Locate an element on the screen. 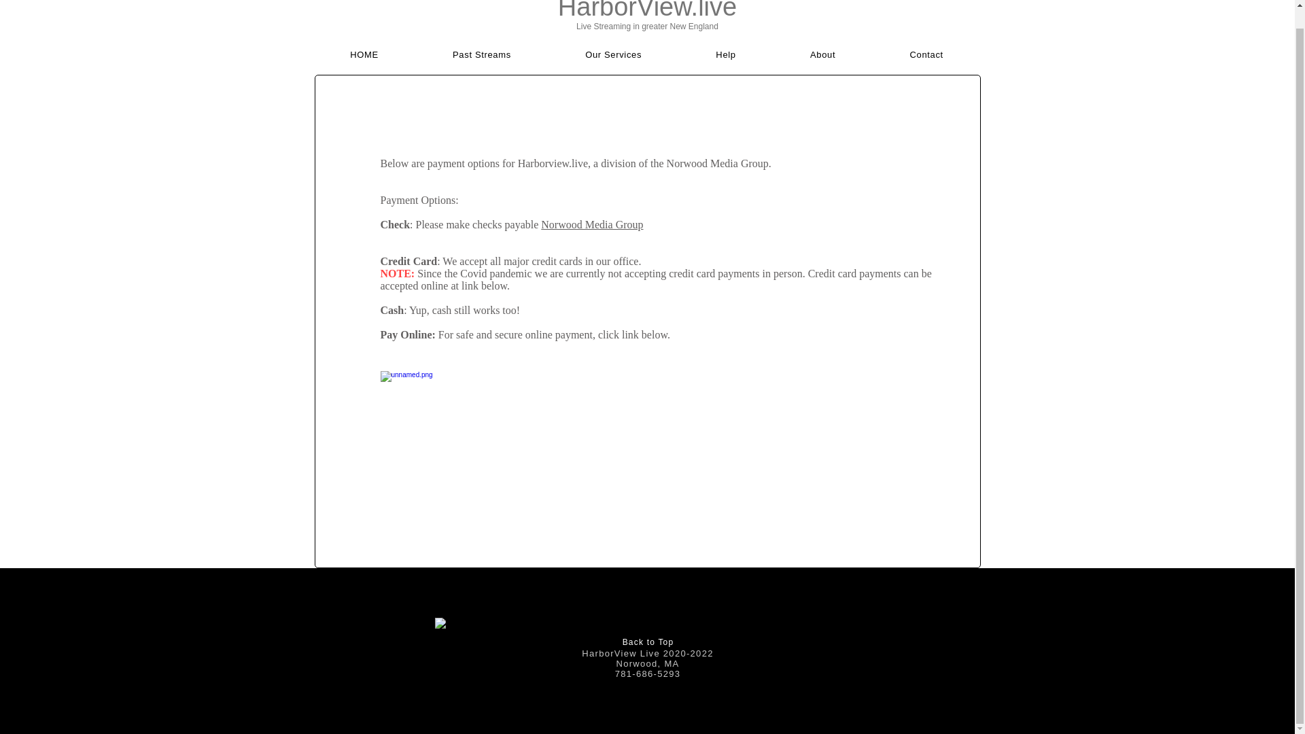 The width and height of the screenshot is (1305, 734). Our Services is located at coordinates (613, 54).